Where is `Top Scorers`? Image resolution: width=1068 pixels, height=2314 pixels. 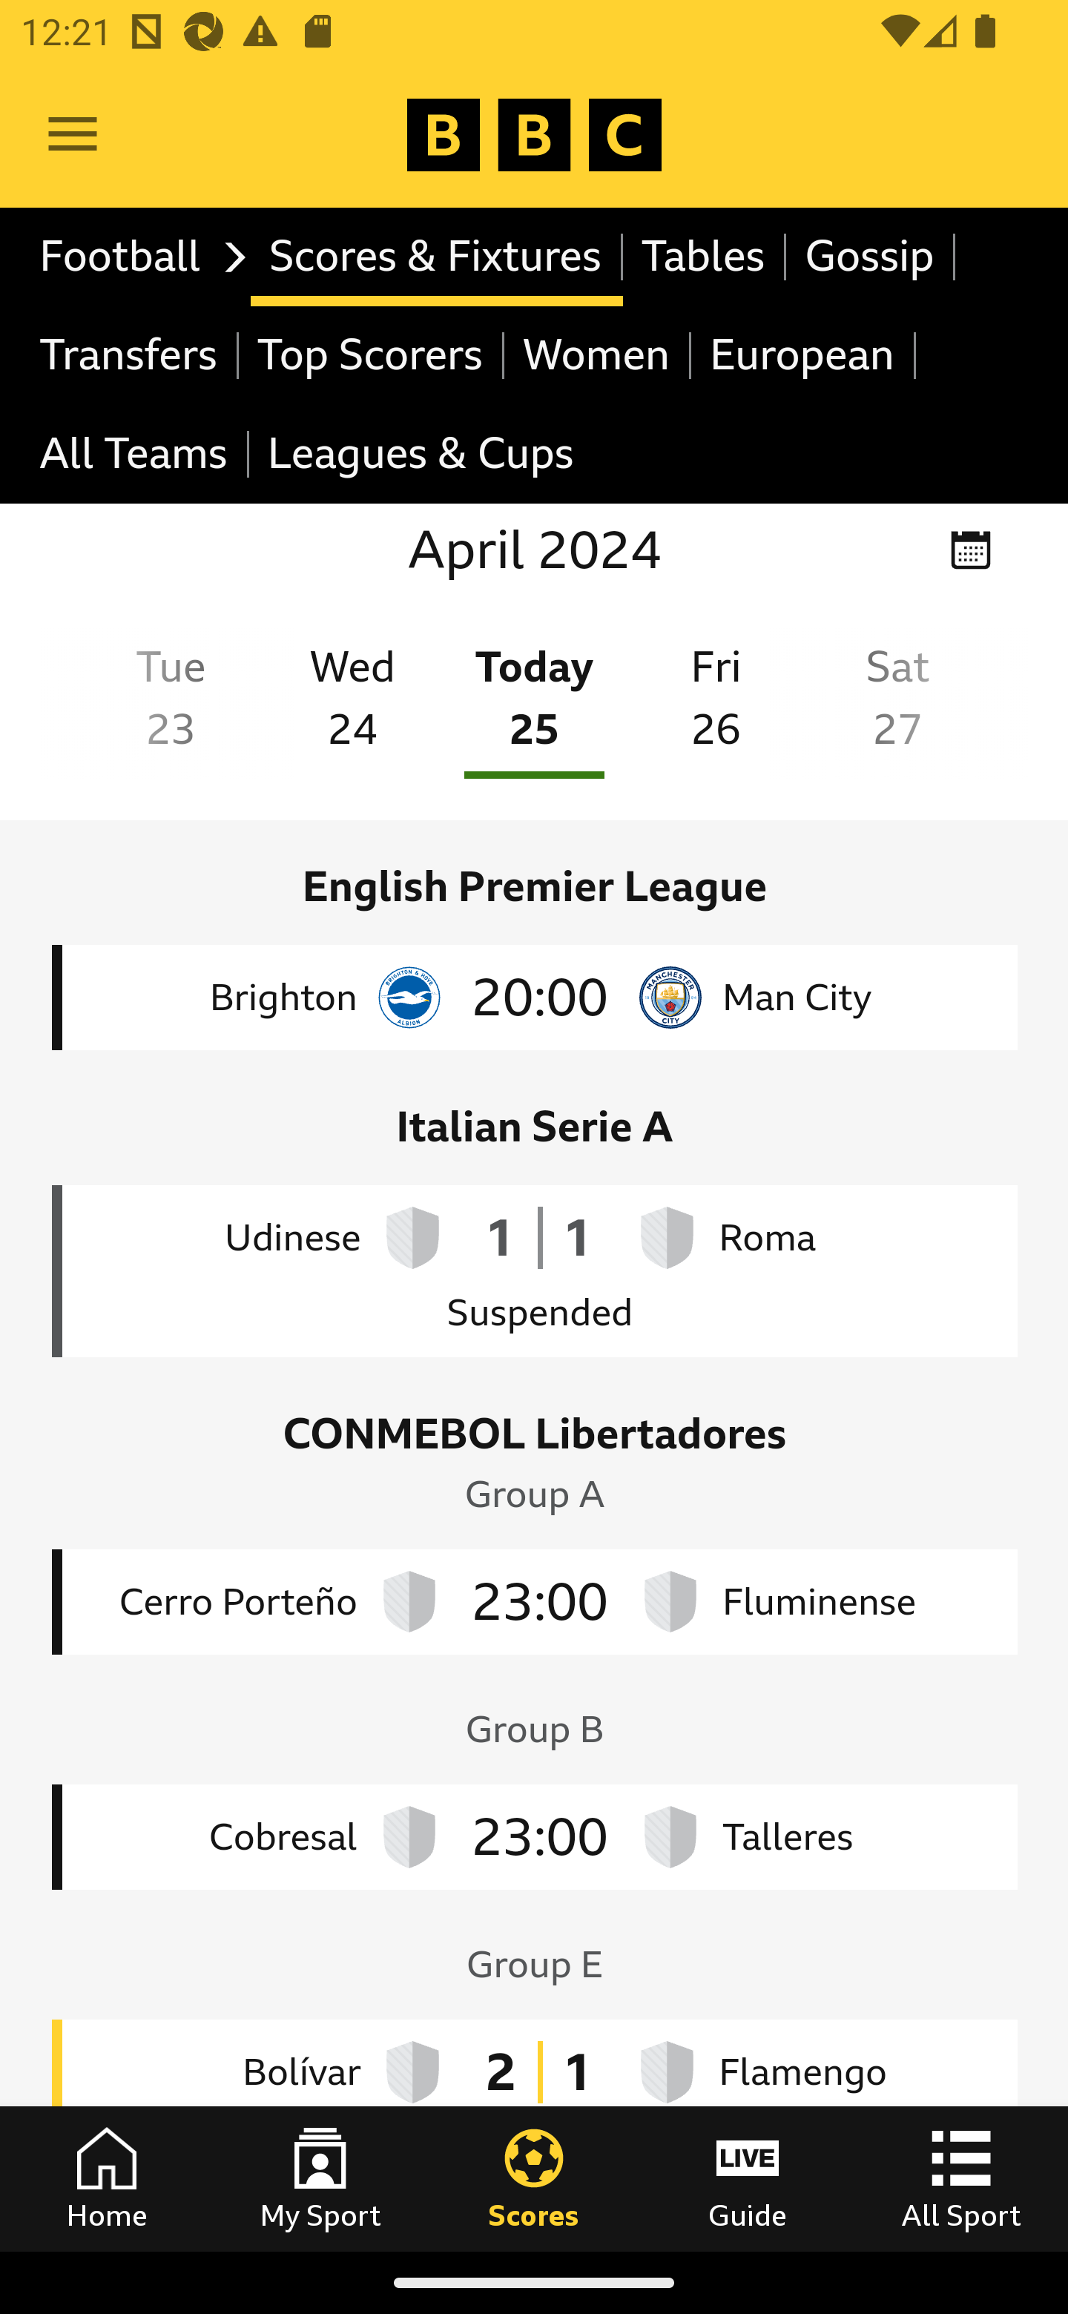 Top Scorers is located at coordinates (371, 355).